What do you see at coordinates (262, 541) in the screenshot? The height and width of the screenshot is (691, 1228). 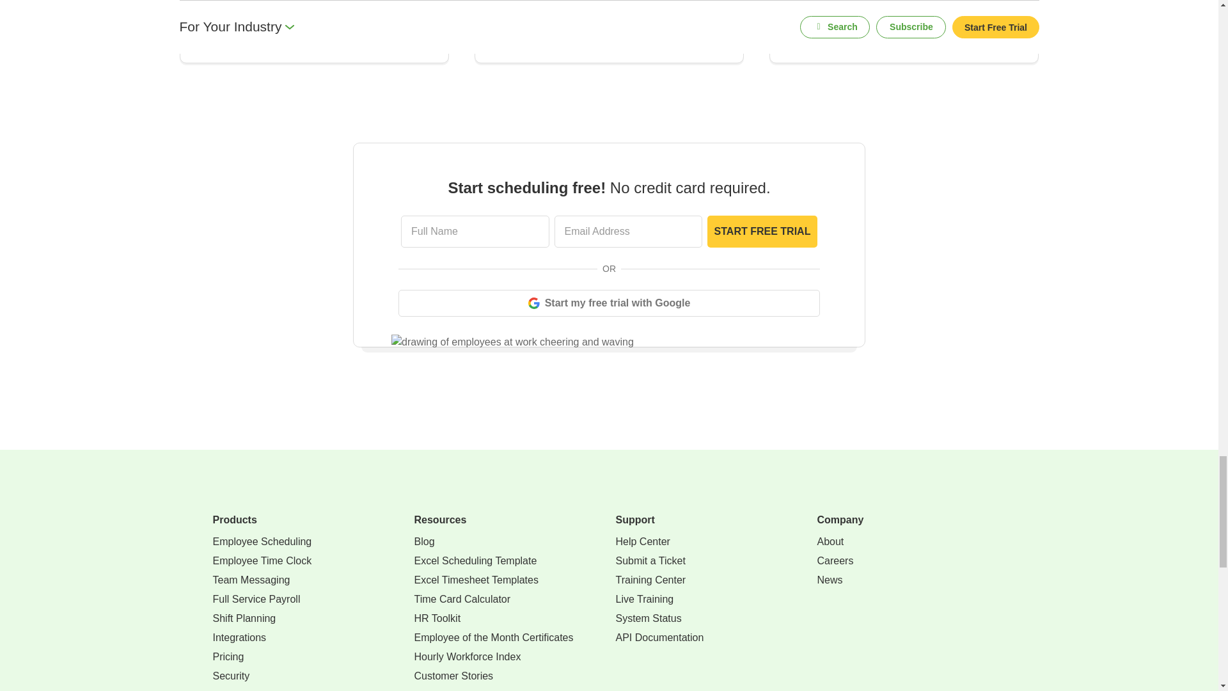 I see `Employee Scheduling` at bounding box center [262, 541].